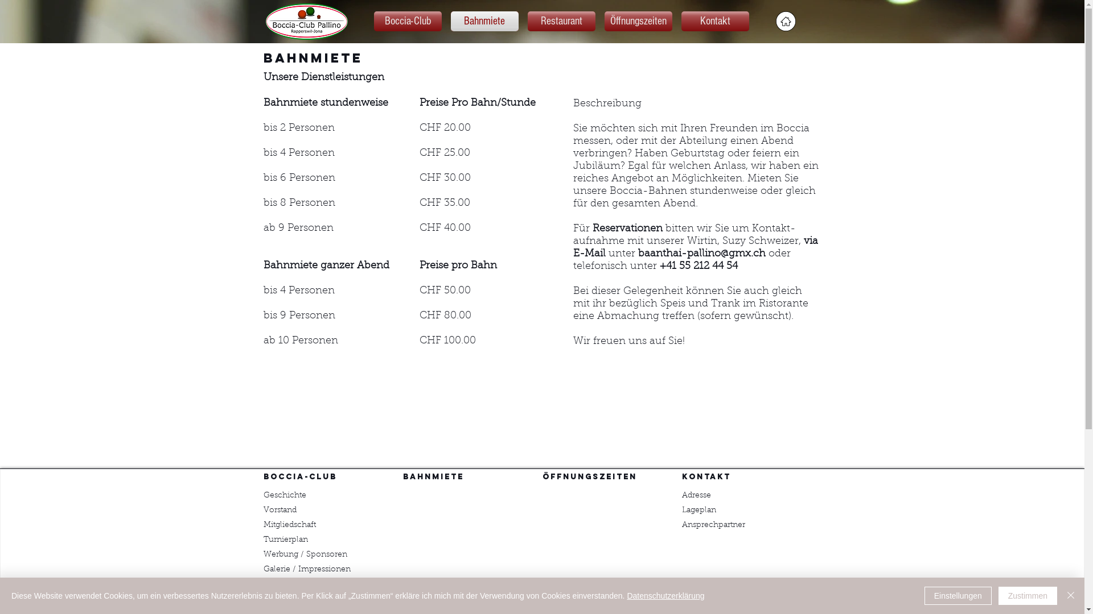 The height and width of the screenshot is (614, 1093). What do you see at coordinates (701, 254) in the screenshot?
I see `baanthai-pallino@gmx.ch` at bounding box center [701, 254].